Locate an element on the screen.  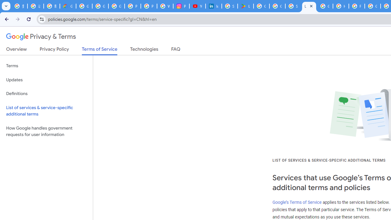
Privacy Policy is located at coordinates (54, 50).